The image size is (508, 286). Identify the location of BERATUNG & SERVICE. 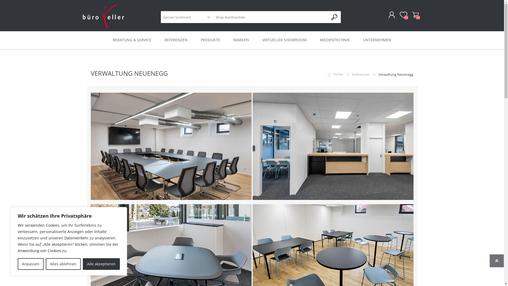
(132, 40).